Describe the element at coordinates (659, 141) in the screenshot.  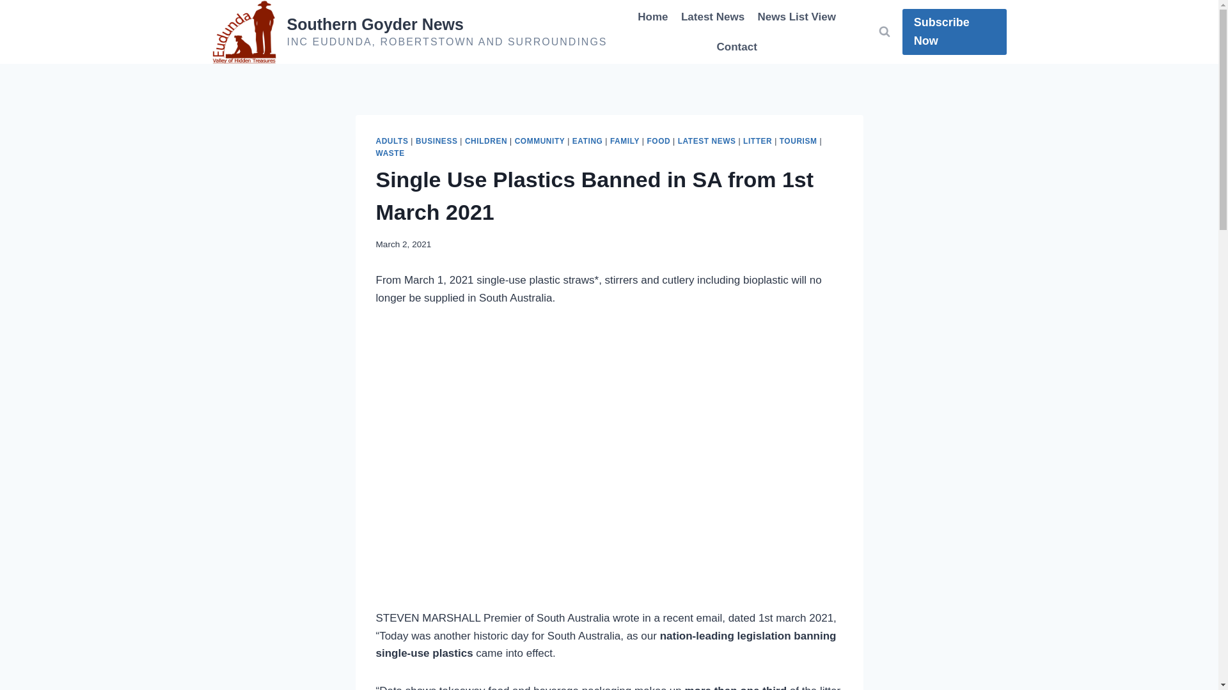
I see `FOOD` at that location.